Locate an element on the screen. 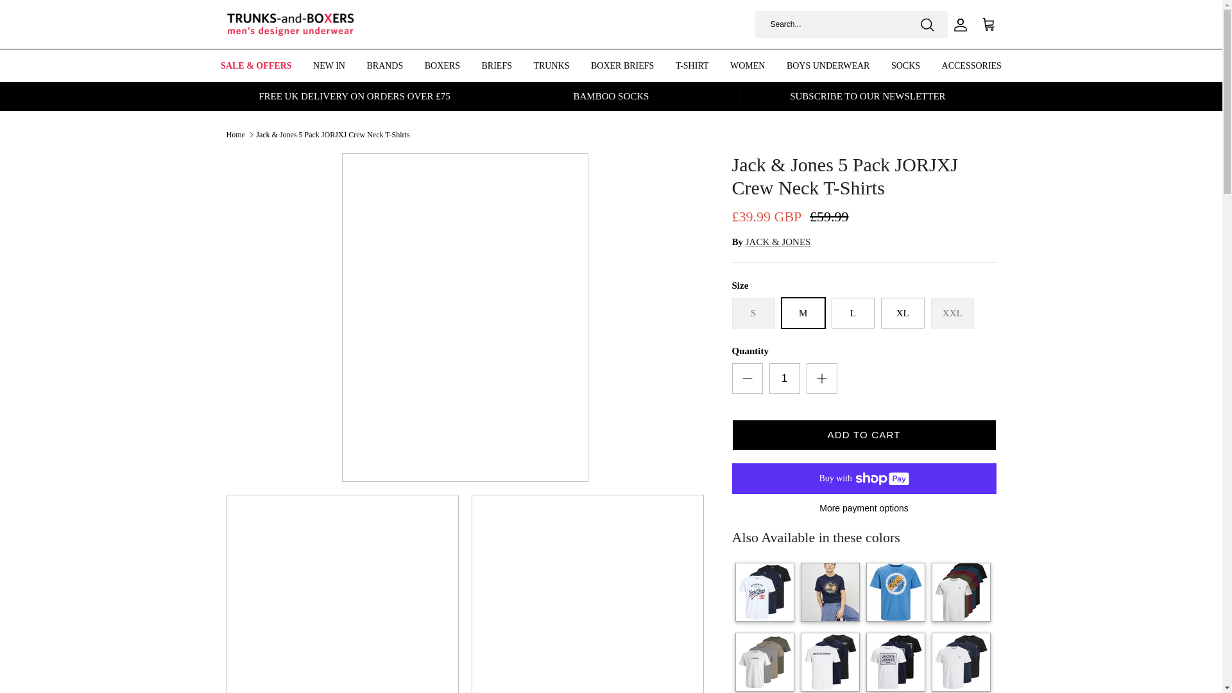  Plus is located at coordinates (821, 378).